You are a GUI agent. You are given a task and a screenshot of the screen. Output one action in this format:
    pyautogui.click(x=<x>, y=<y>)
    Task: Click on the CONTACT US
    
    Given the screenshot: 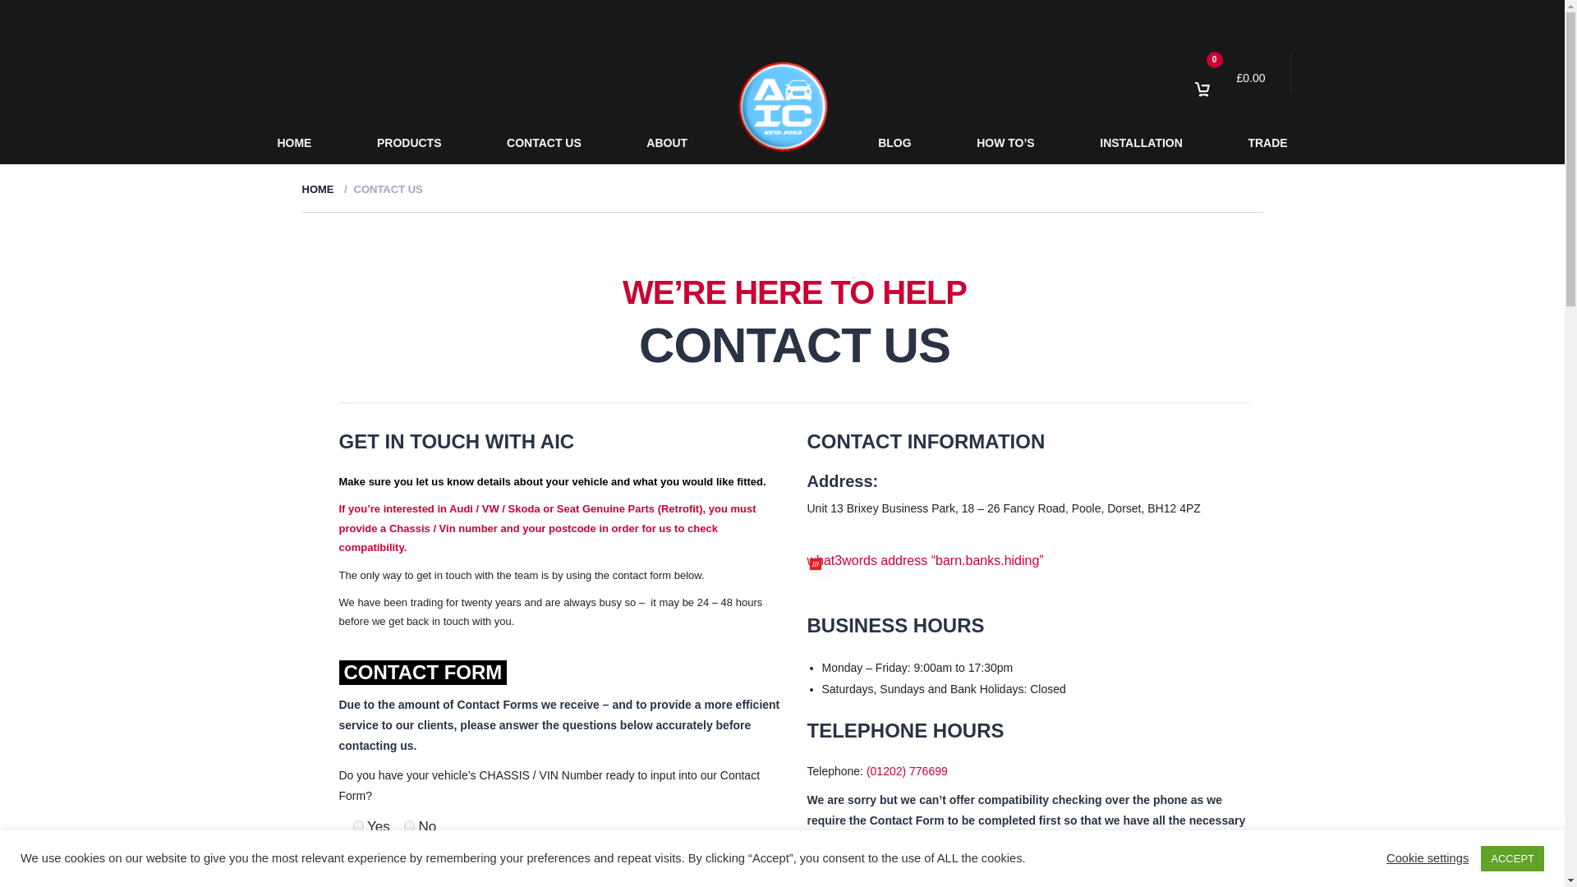 What is the action you would take?
    pyautogui.click(x=543, y=143)
    